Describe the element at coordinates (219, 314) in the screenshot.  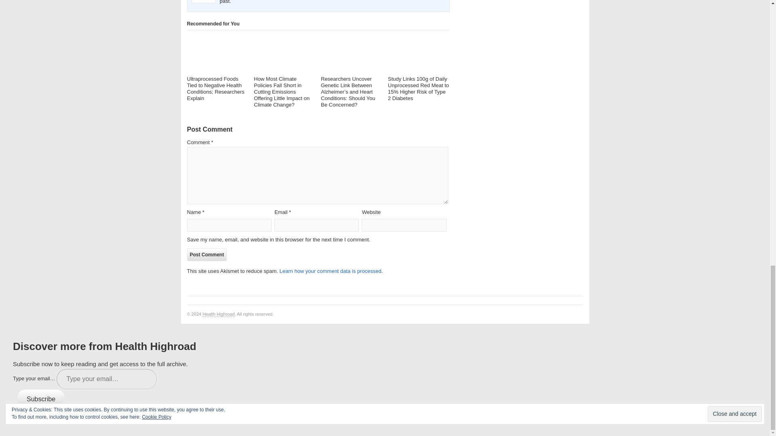
I see `Your Highroad to Health` at that location.